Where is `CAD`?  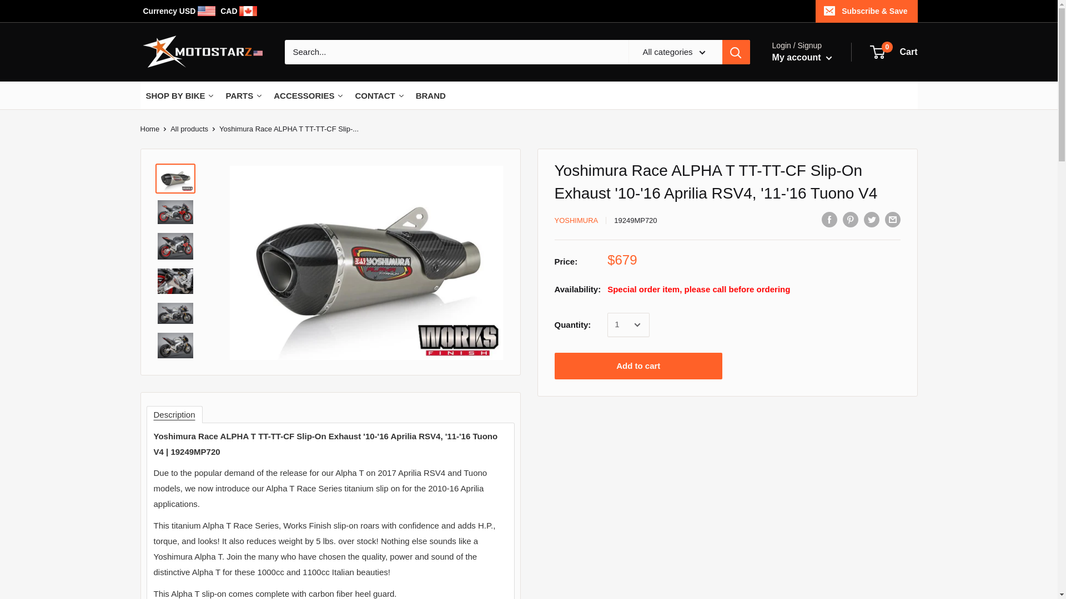
CAD is located at coordinates (180, 11).